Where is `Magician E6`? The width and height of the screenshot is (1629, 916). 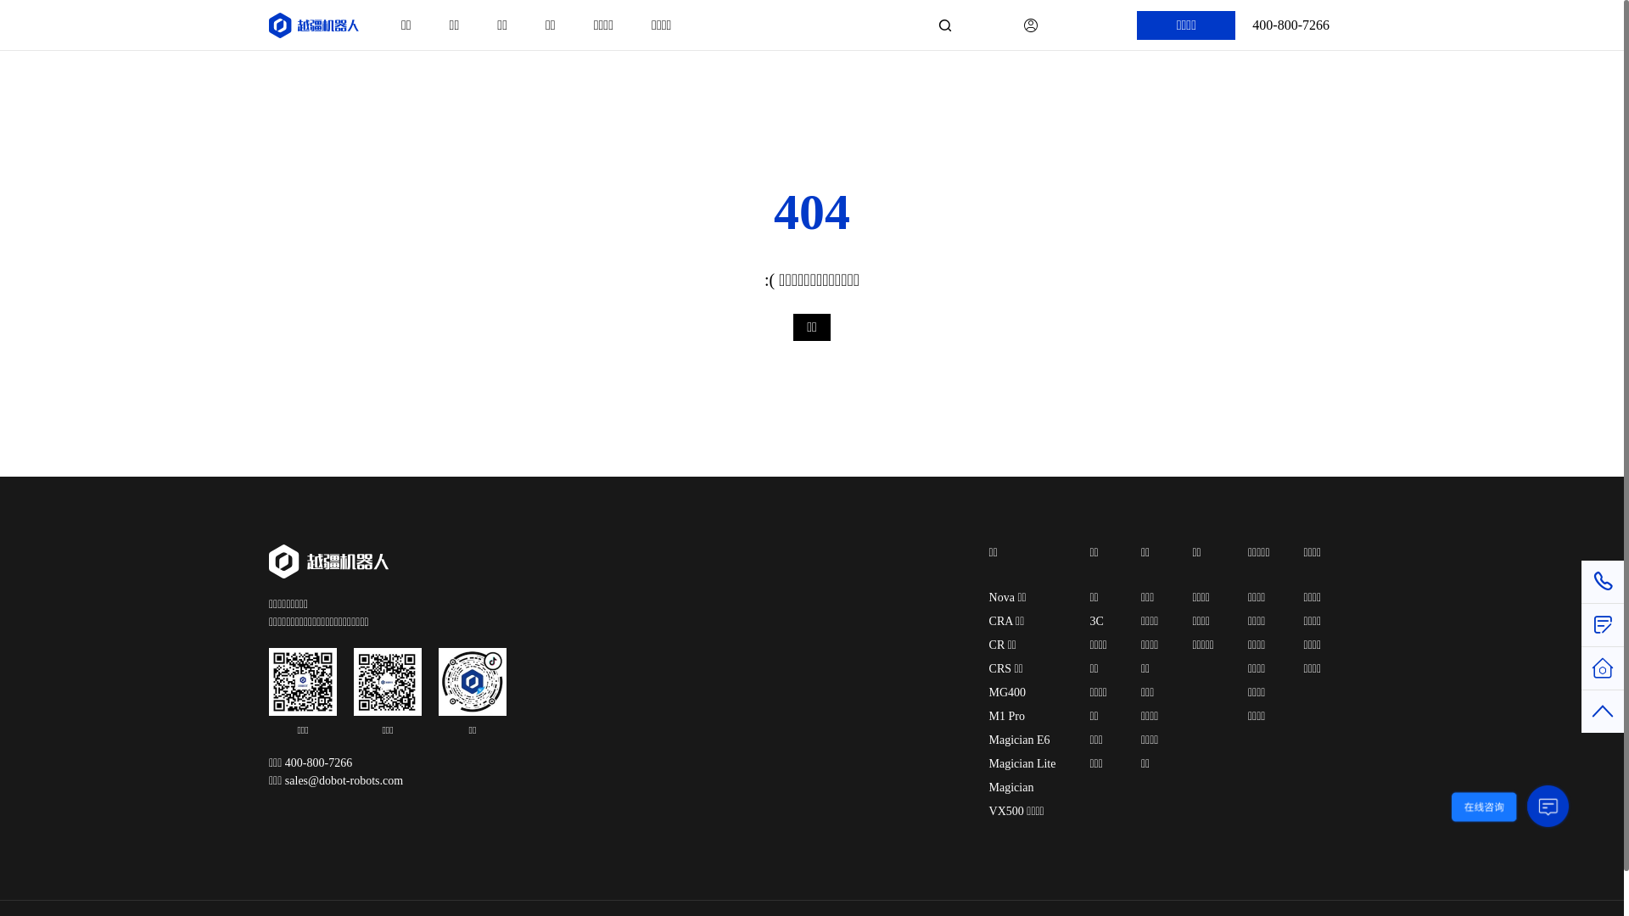 Magician E6 is located at coordinates (1020, 740).